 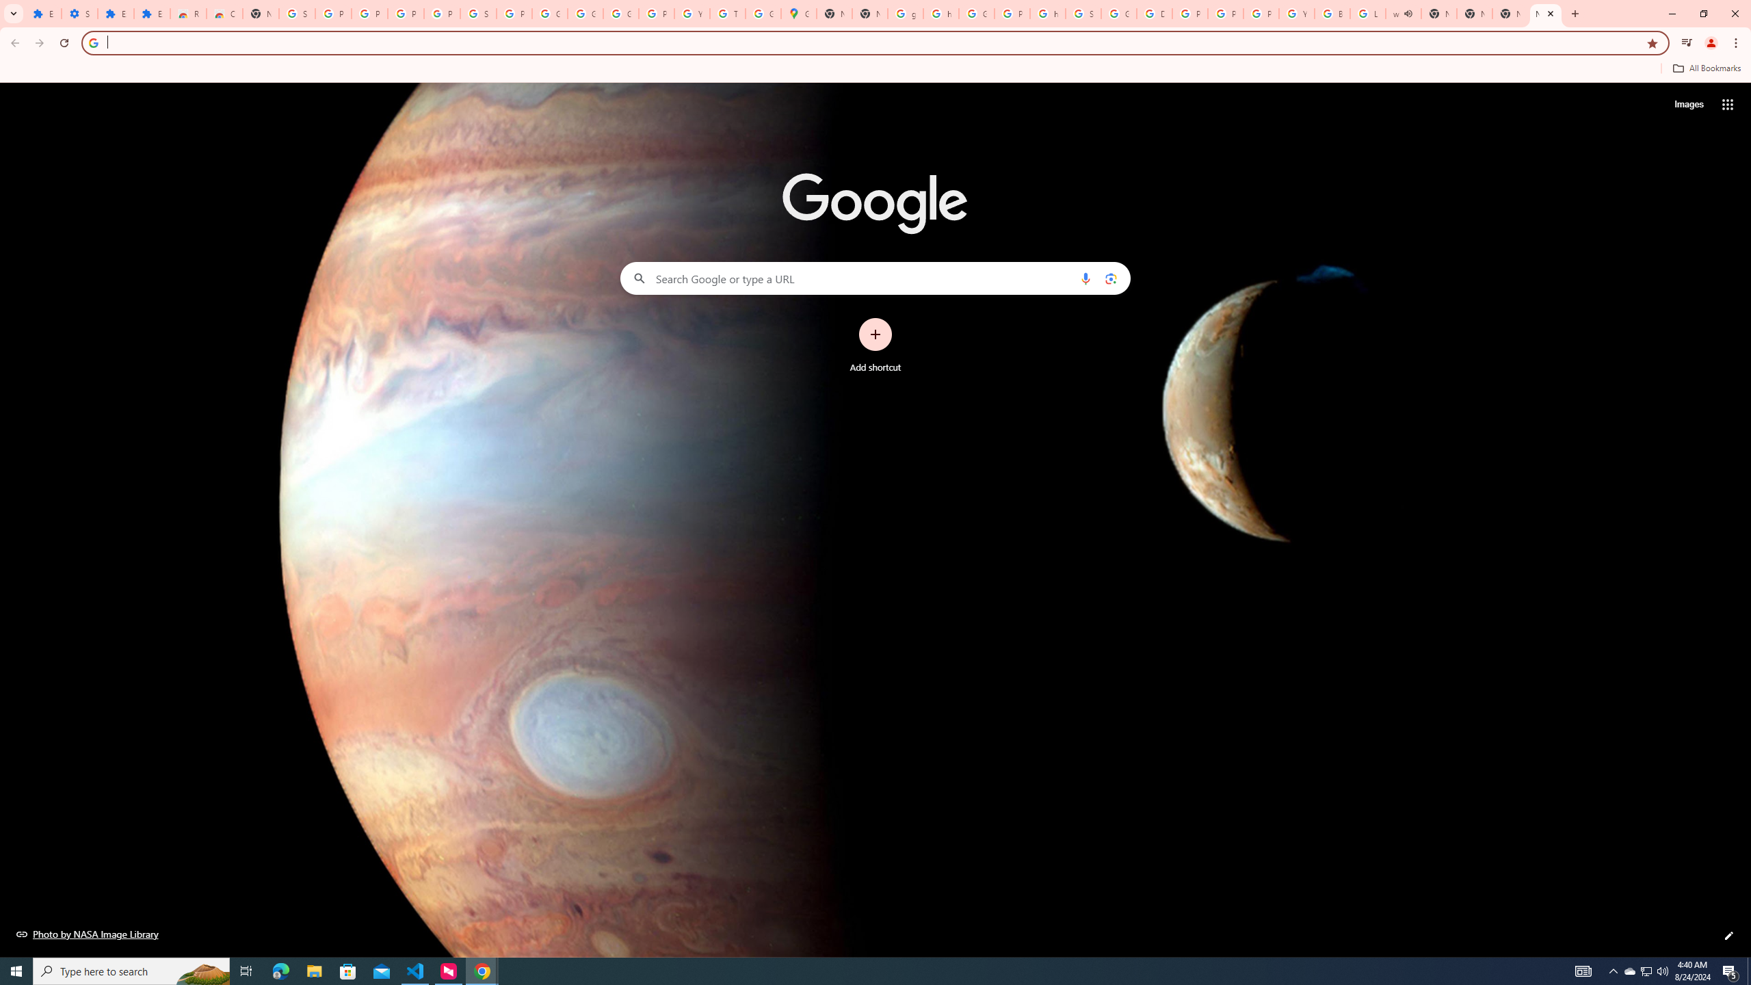 I want to click on https://scholar.google.com/, so click(x=1048, y=14).